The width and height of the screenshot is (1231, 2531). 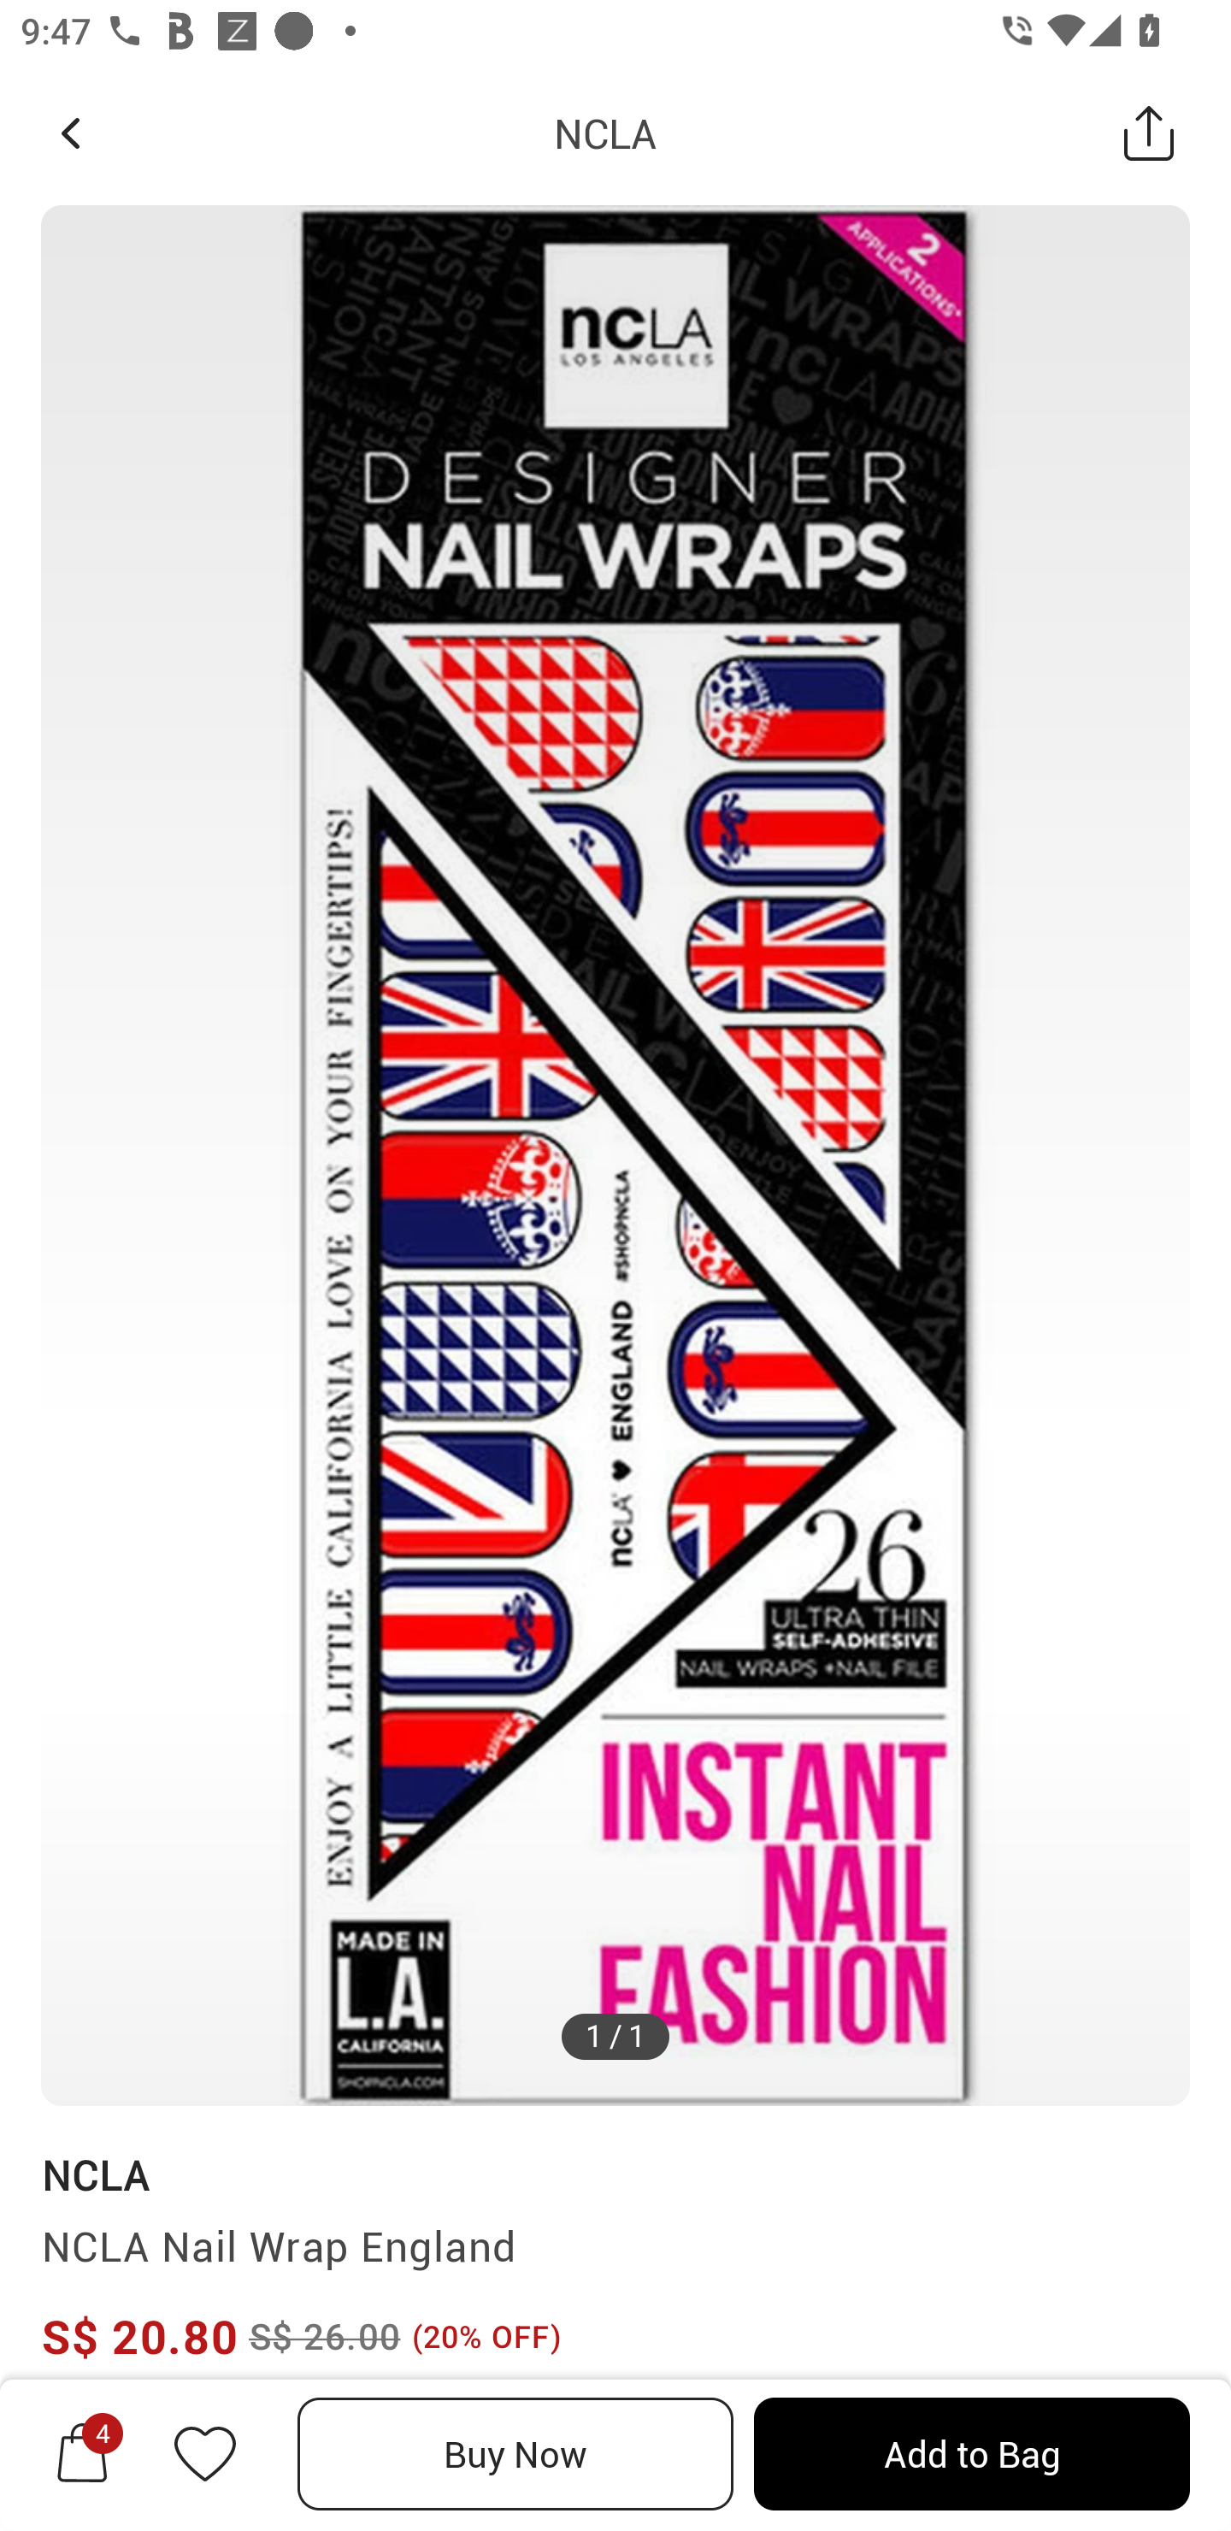 What do you see at coordinates (971, 2454) in the screenshot?
I see `Add to Bag` at bounding box center [971, 2454].